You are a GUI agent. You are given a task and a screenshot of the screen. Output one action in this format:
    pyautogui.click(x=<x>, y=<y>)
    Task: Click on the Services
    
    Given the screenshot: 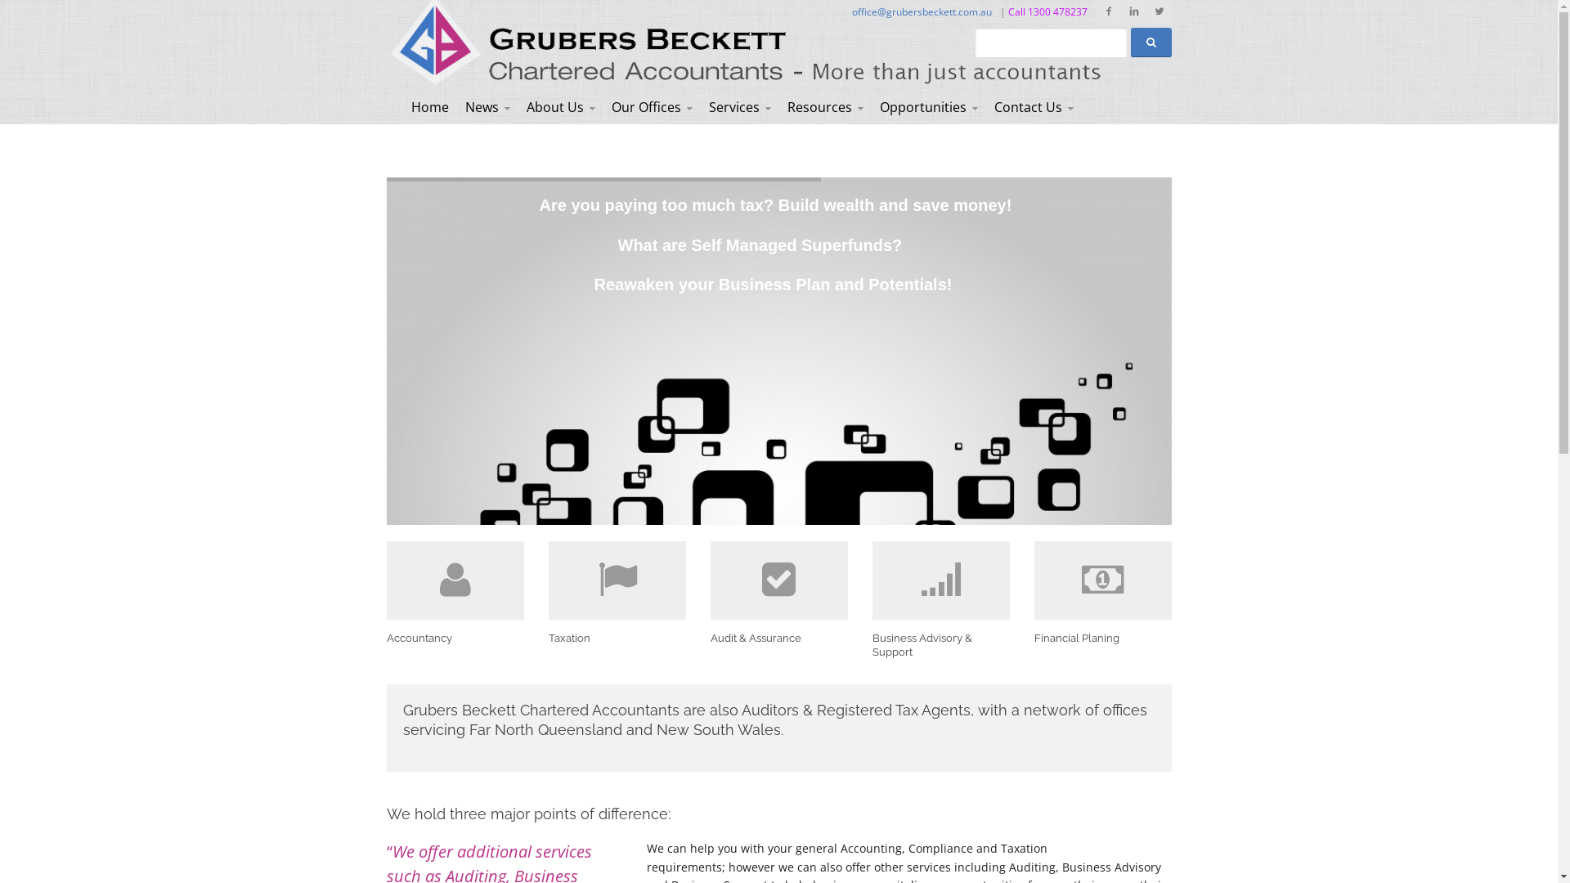 What is the action you would take?
    pyautogui.click(x=739, y=107)
    